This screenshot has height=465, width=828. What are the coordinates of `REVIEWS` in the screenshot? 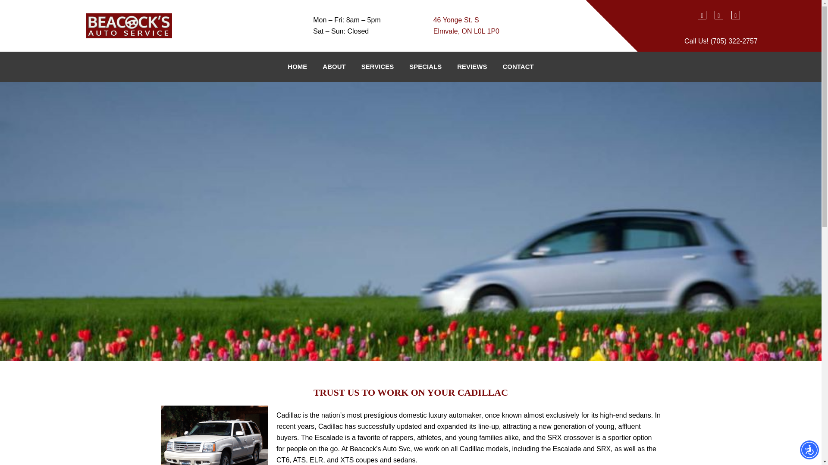 It's located at (472, 67).